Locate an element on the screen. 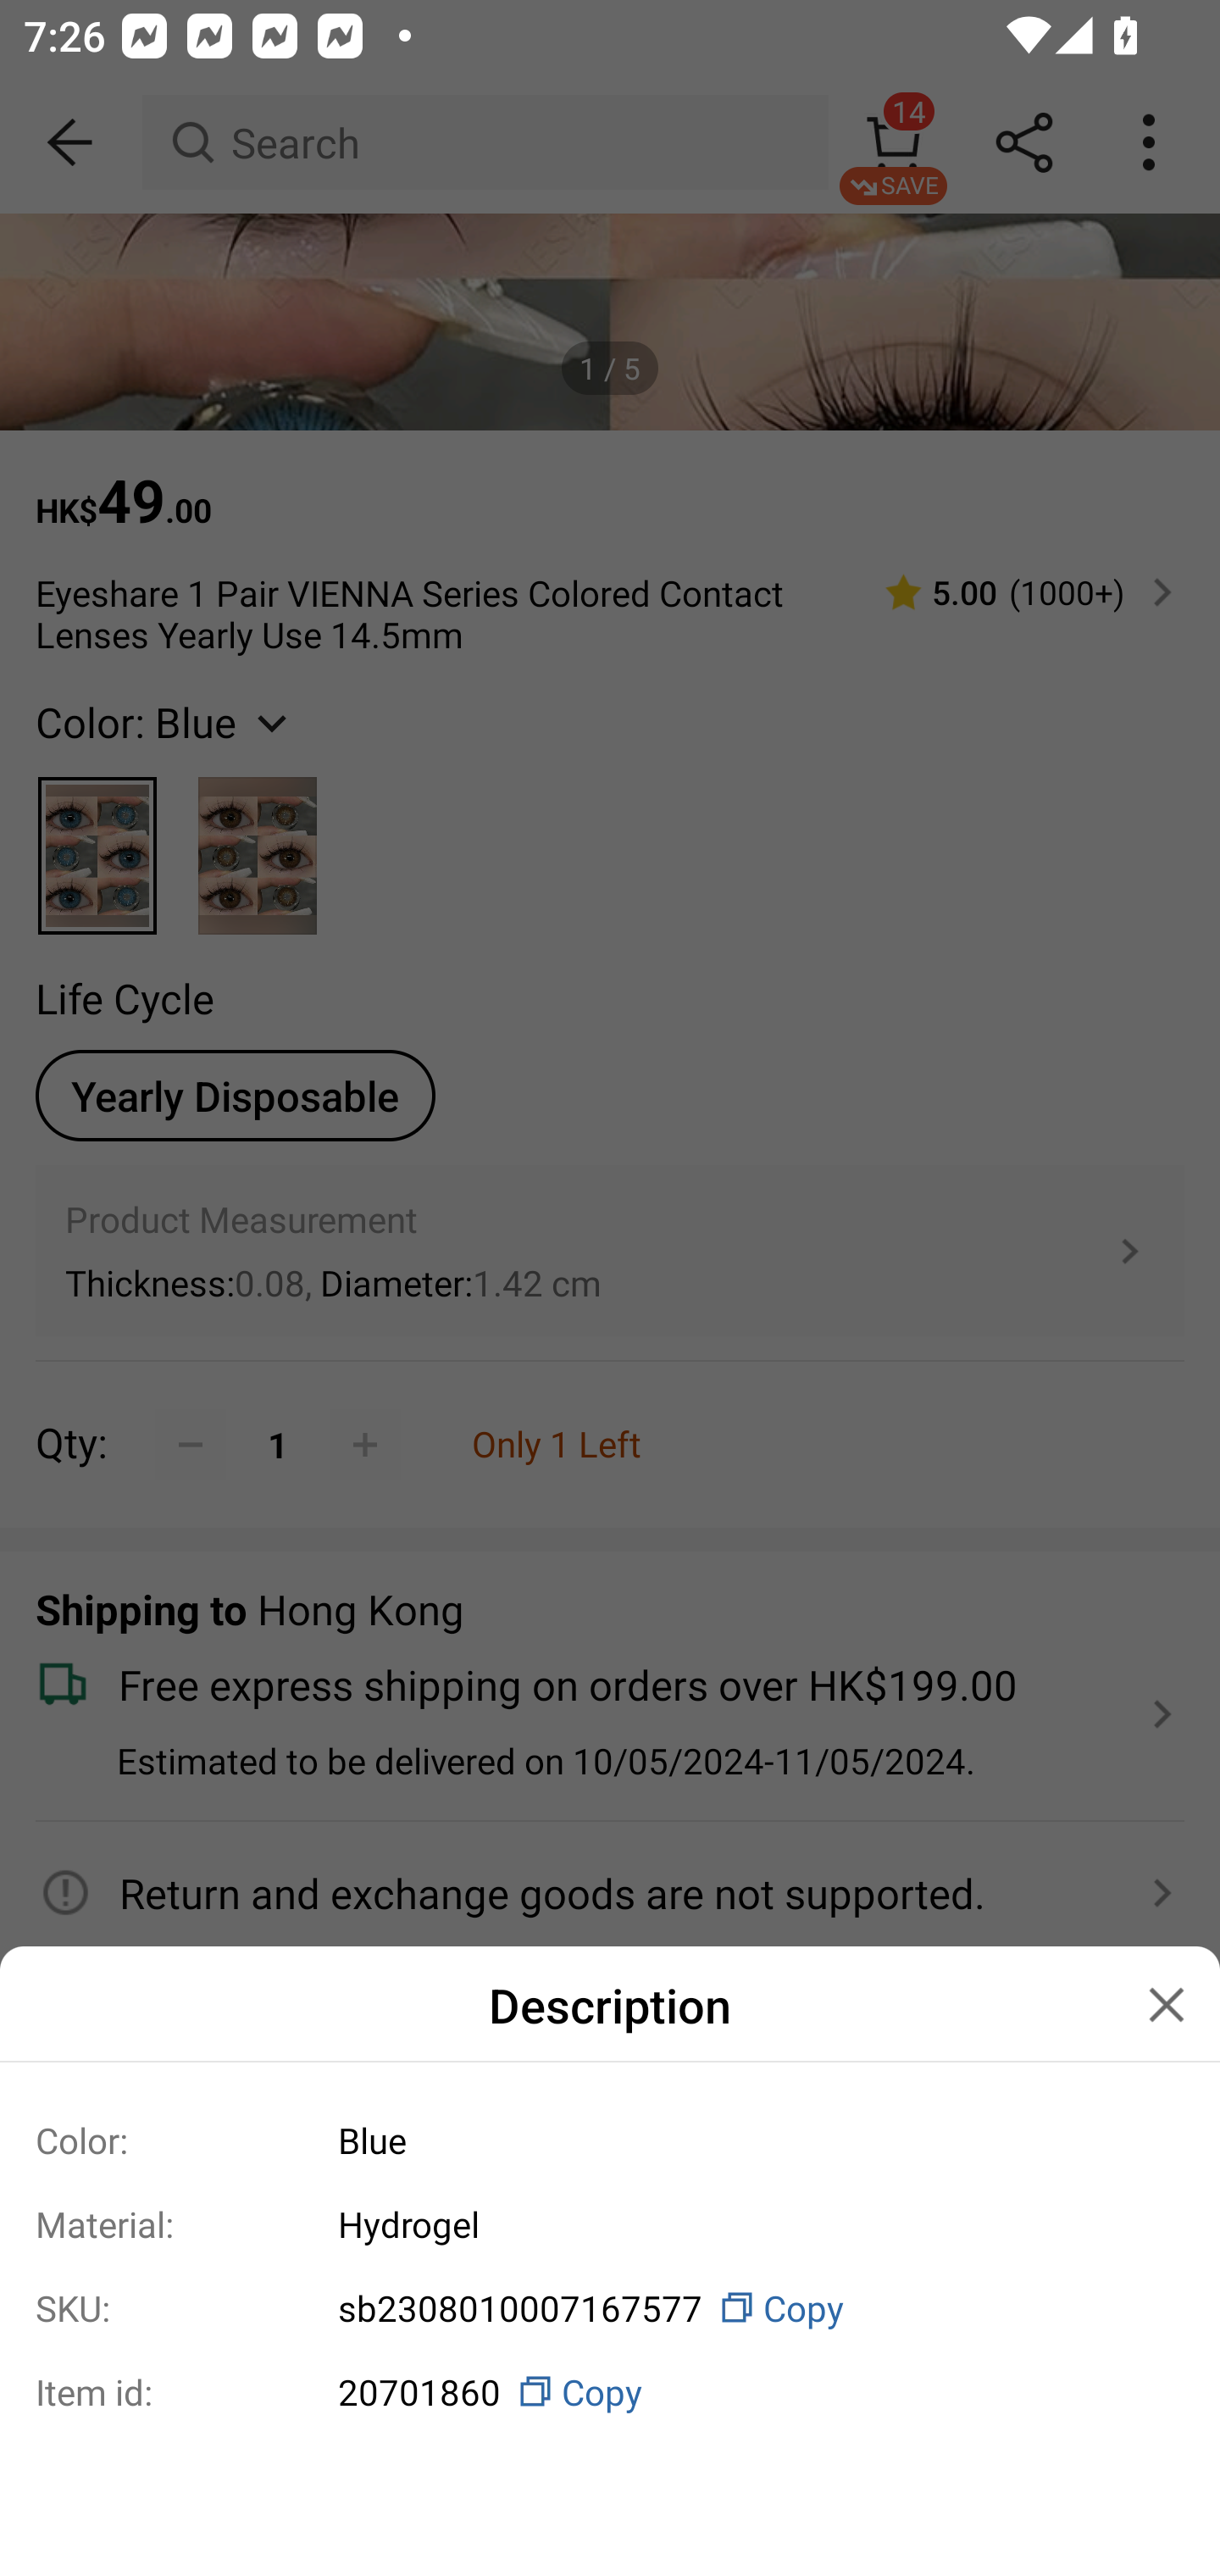  sb2308010007167577    Copy is located at coordinates (749, 2308).